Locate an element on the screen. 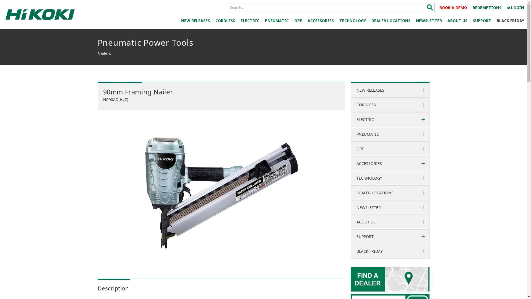 The height and width of the screenshot is (299, 531). PNEUMATIC is located at coordinates (390, 134).